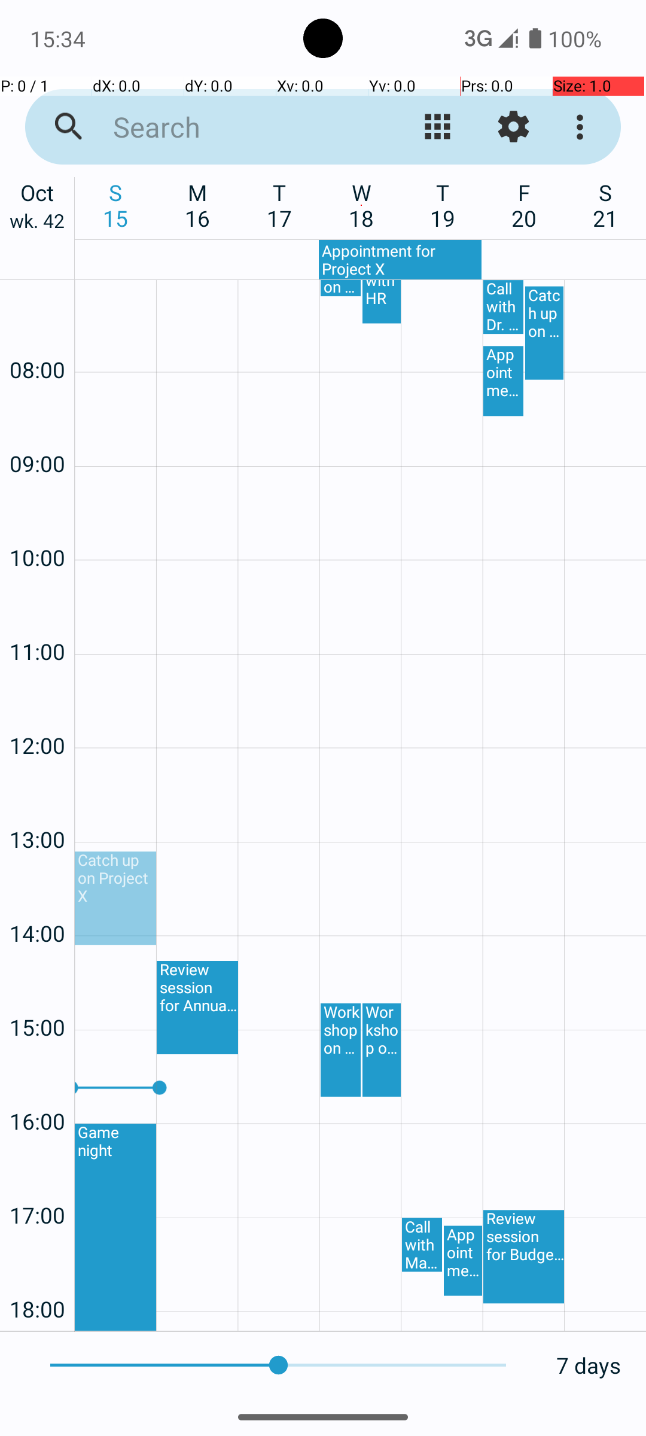  What do you see at coordinates (524, 1256) in the screenshot?
I see `Review session for Budget Planning` at bounding box center [524, 1256].